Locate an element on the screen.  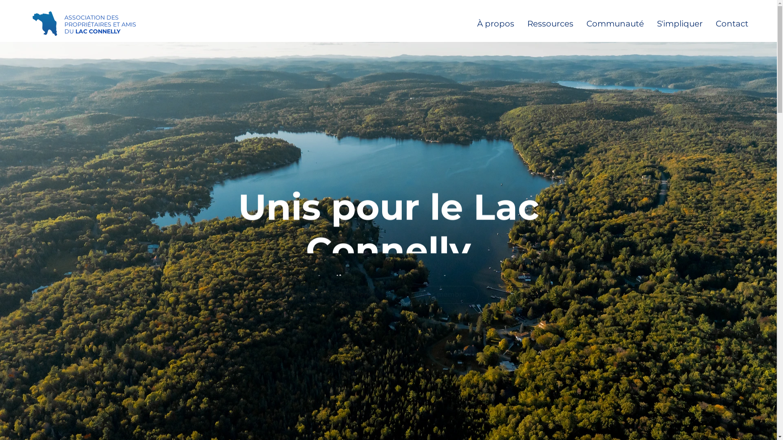
Faire une contribution $ is located at coordinates (333, 290).